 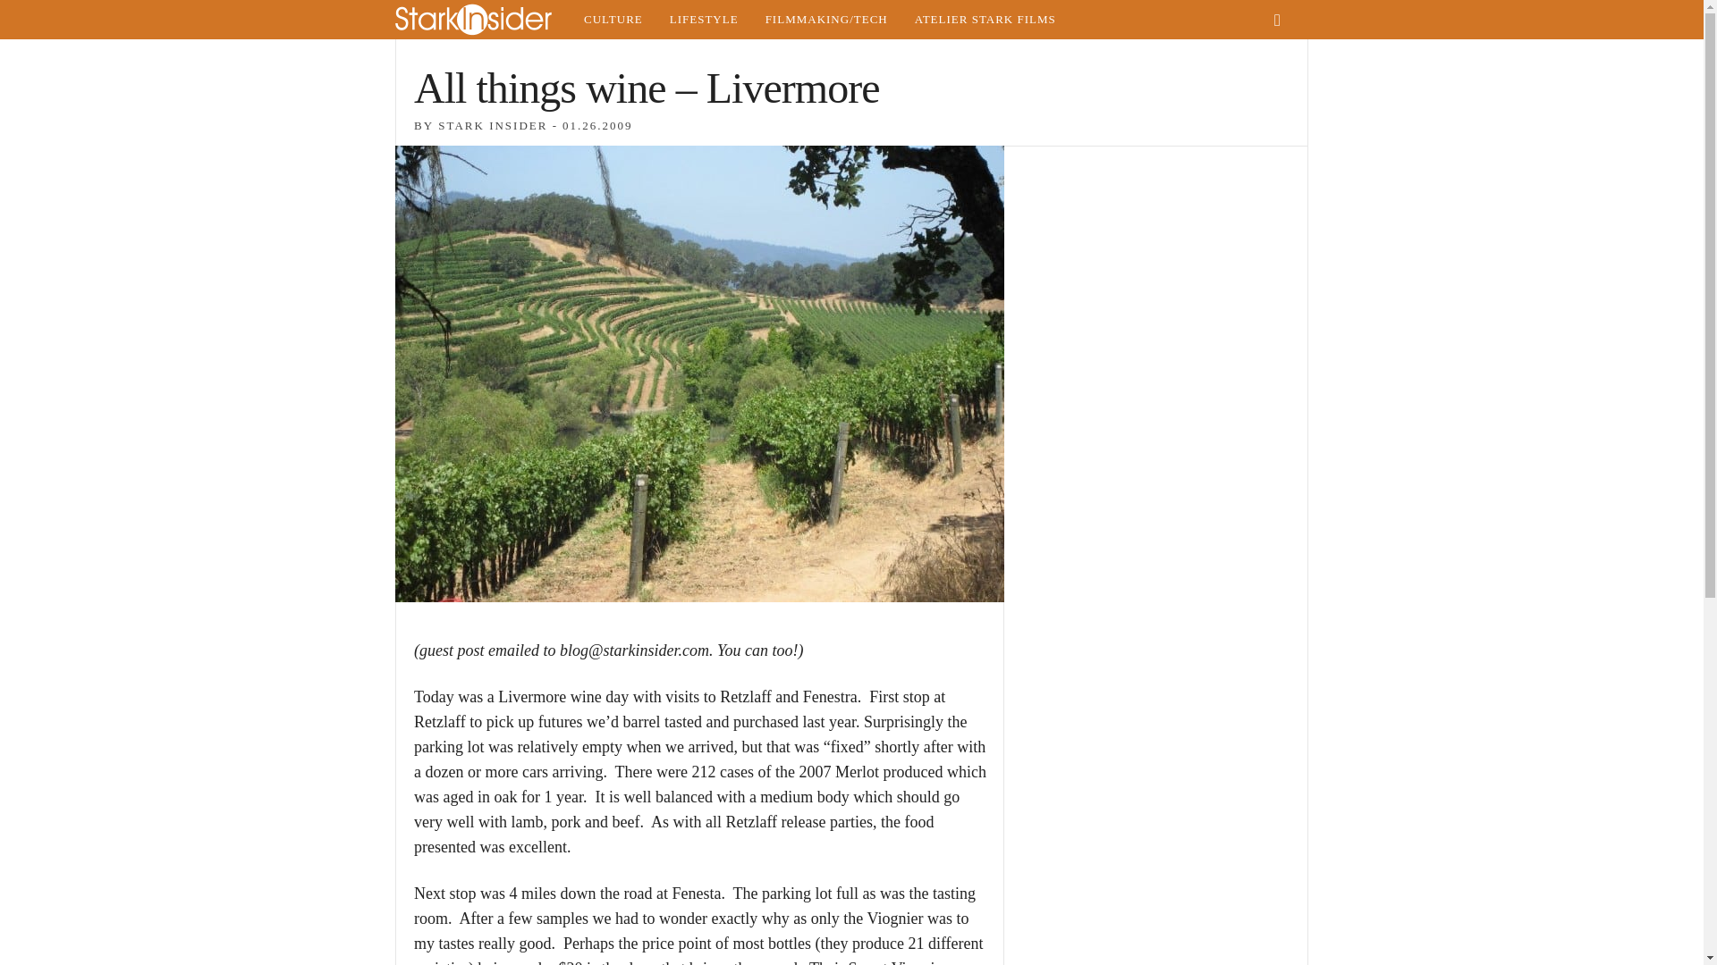 I want to click on STARK INSIDER, so click(x=492, y=125).